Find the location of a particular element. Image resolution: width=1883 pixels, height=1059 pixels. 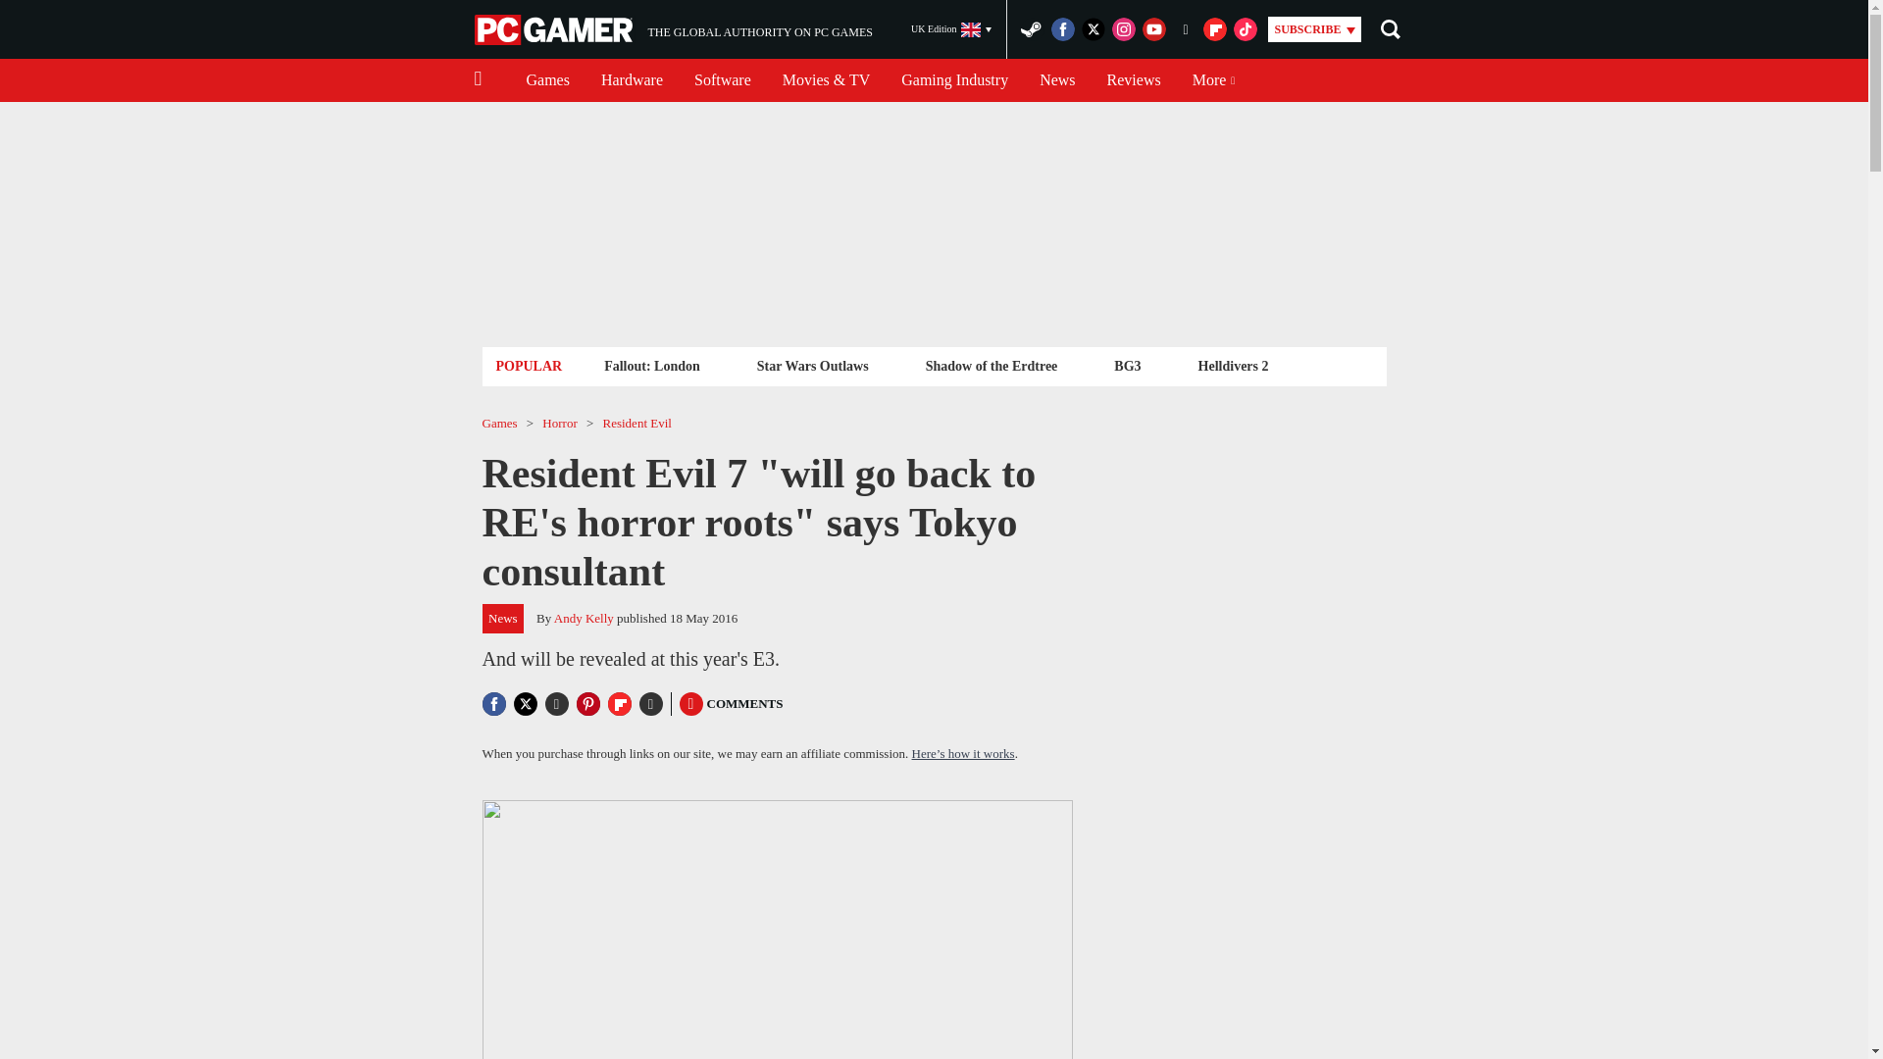

Hardware is located at coordinates (673, 29).